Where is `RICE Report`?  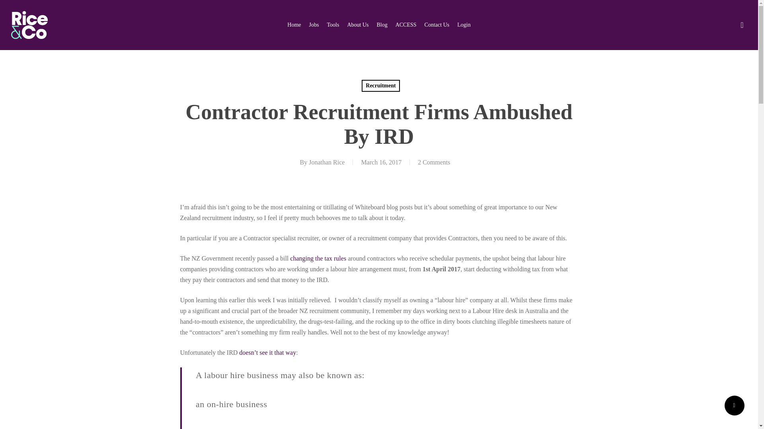 RICE Report is located at coordinates (378, 266).